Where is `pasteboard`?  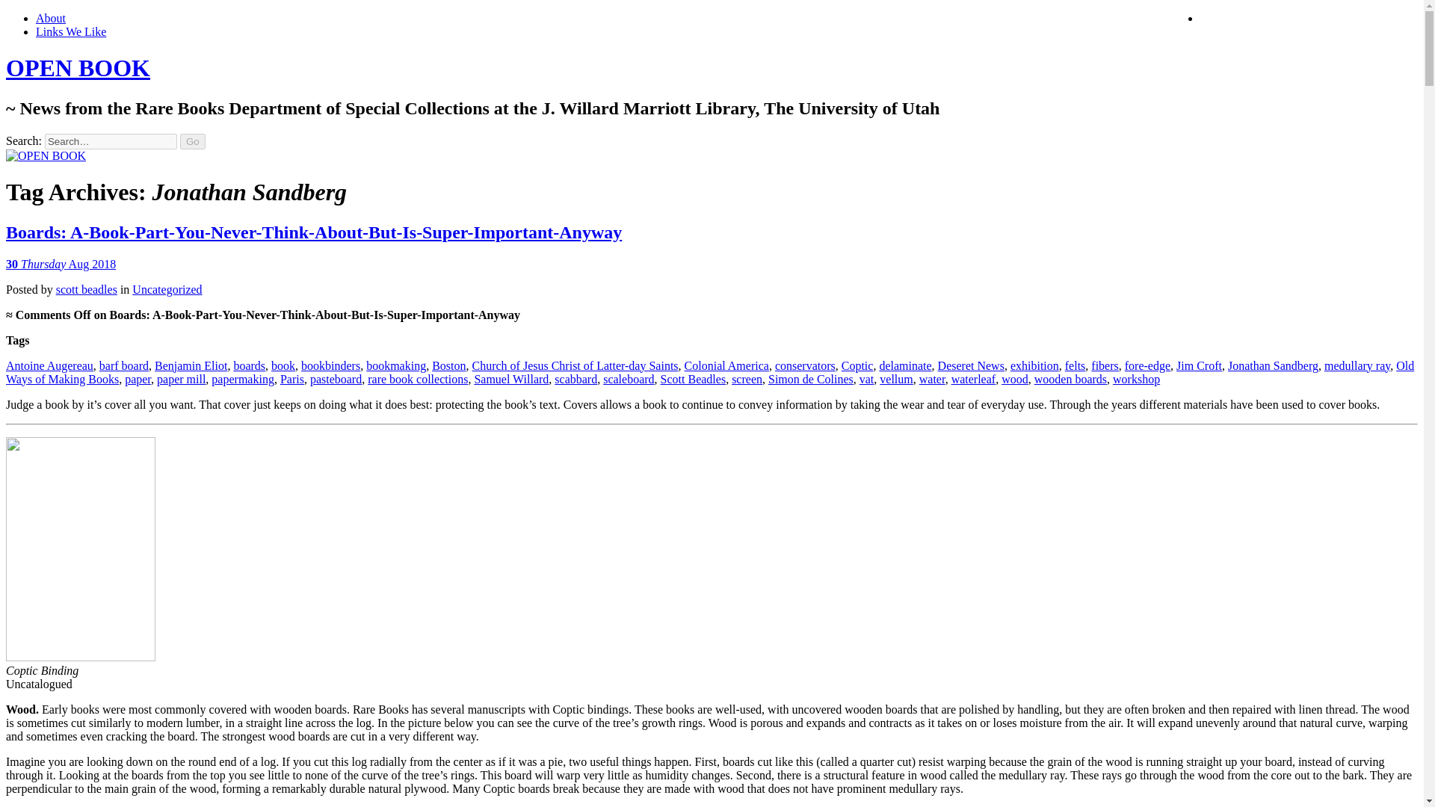 pasteboard is located at coordinates (335, 379).